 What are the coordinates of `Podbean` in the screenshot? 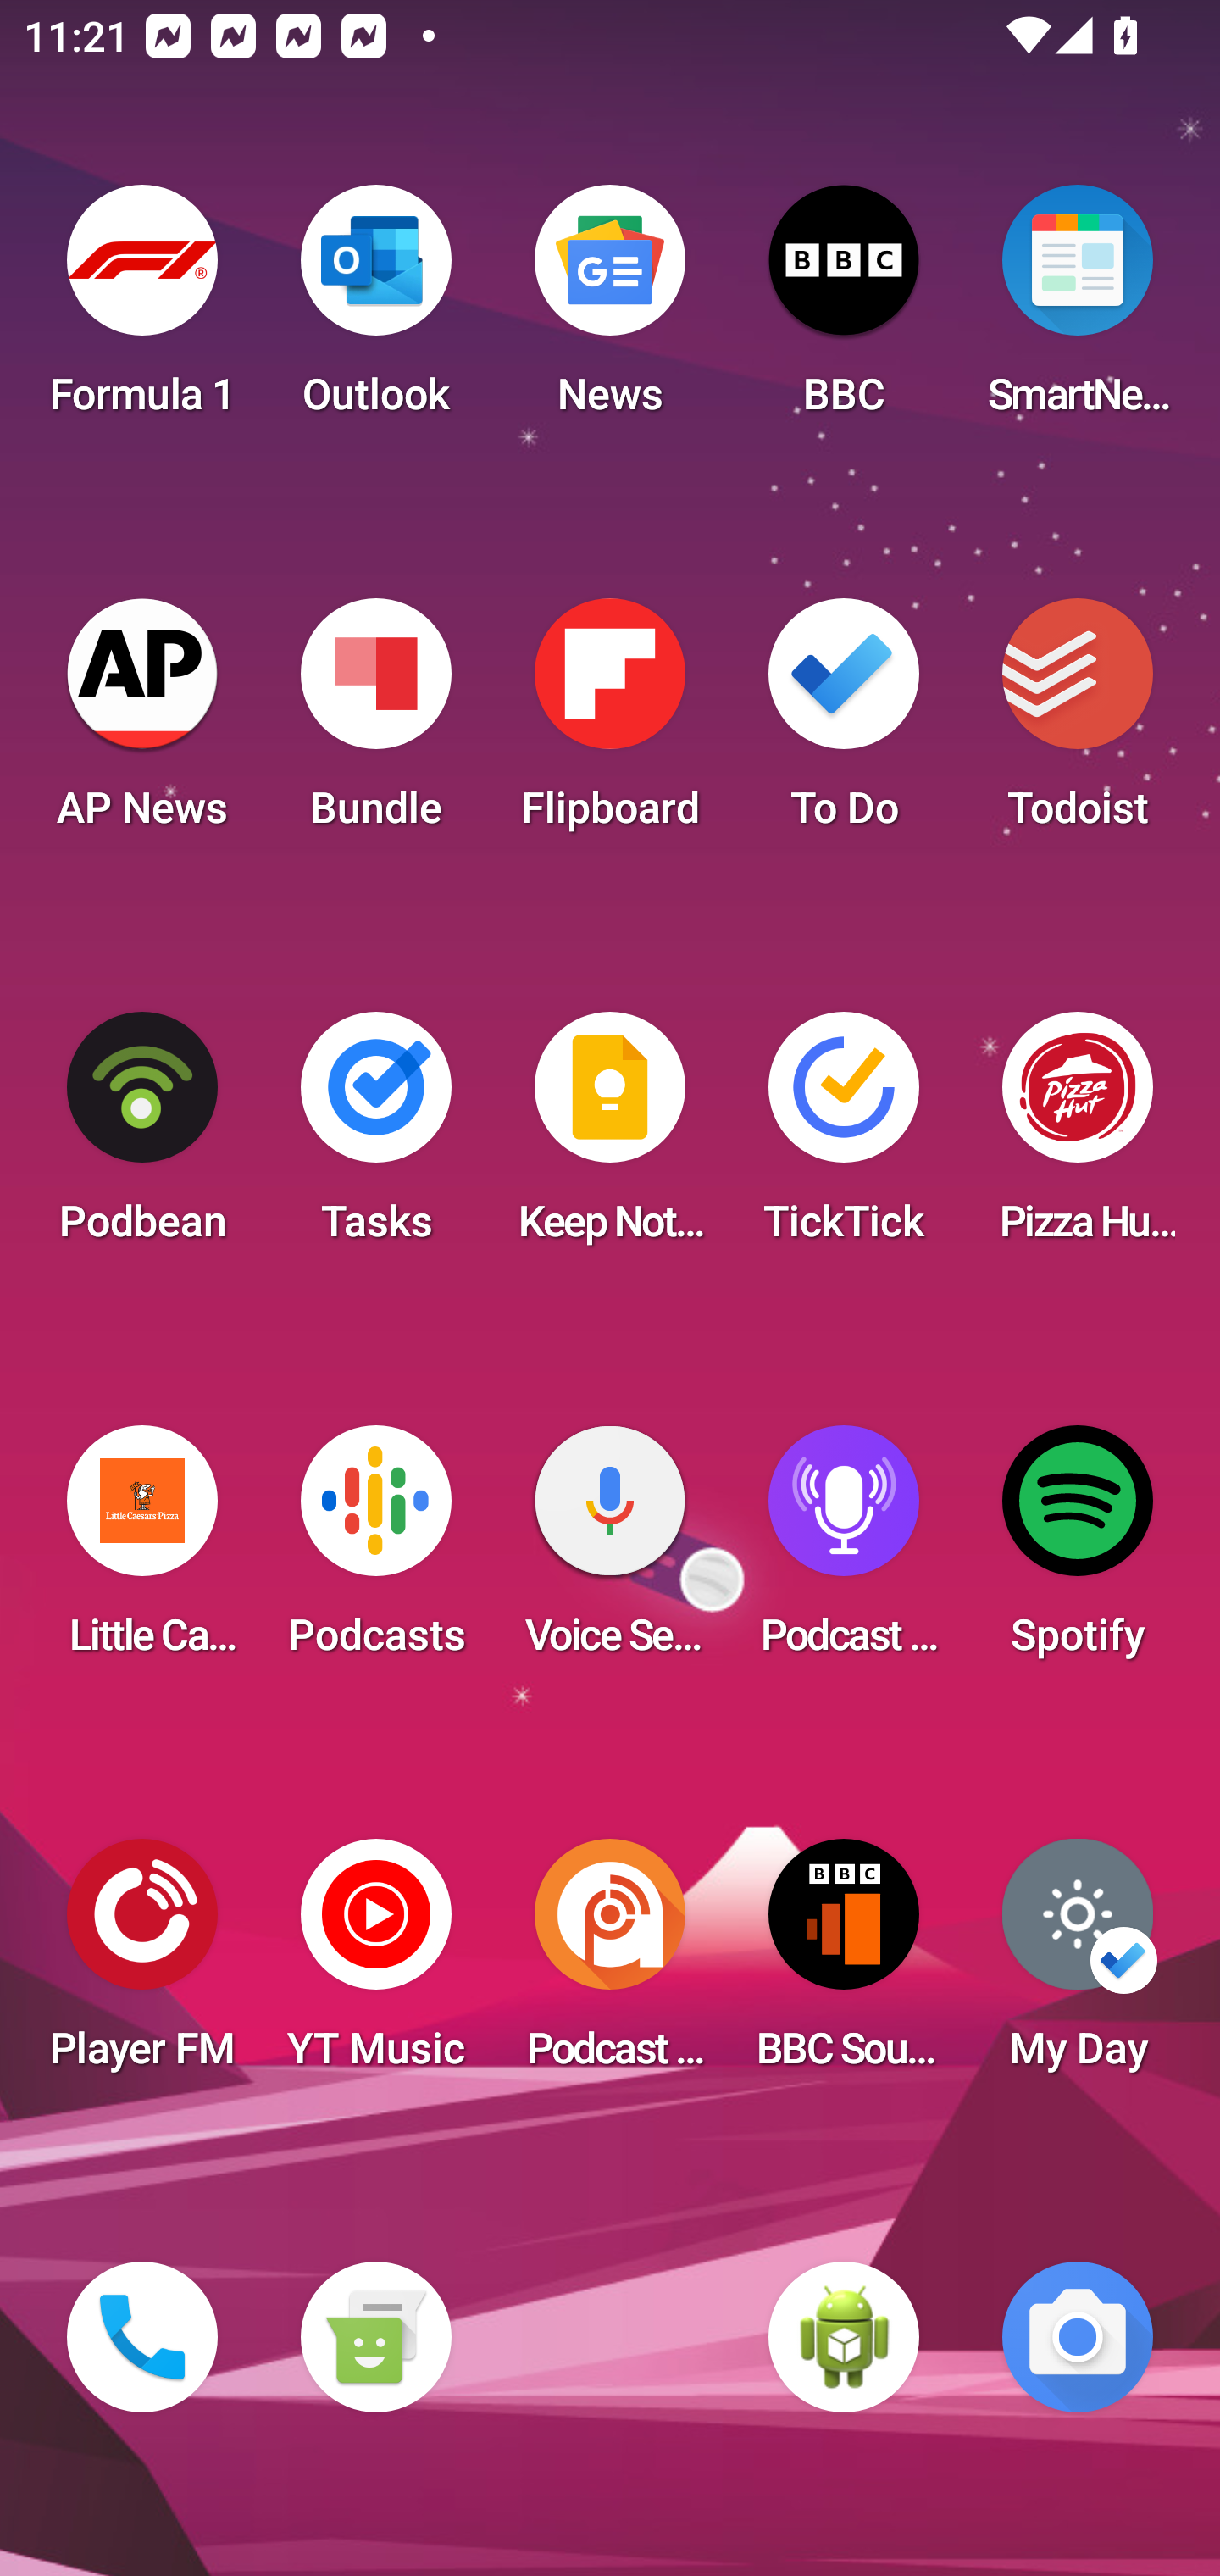 It's located at (142, 1137).